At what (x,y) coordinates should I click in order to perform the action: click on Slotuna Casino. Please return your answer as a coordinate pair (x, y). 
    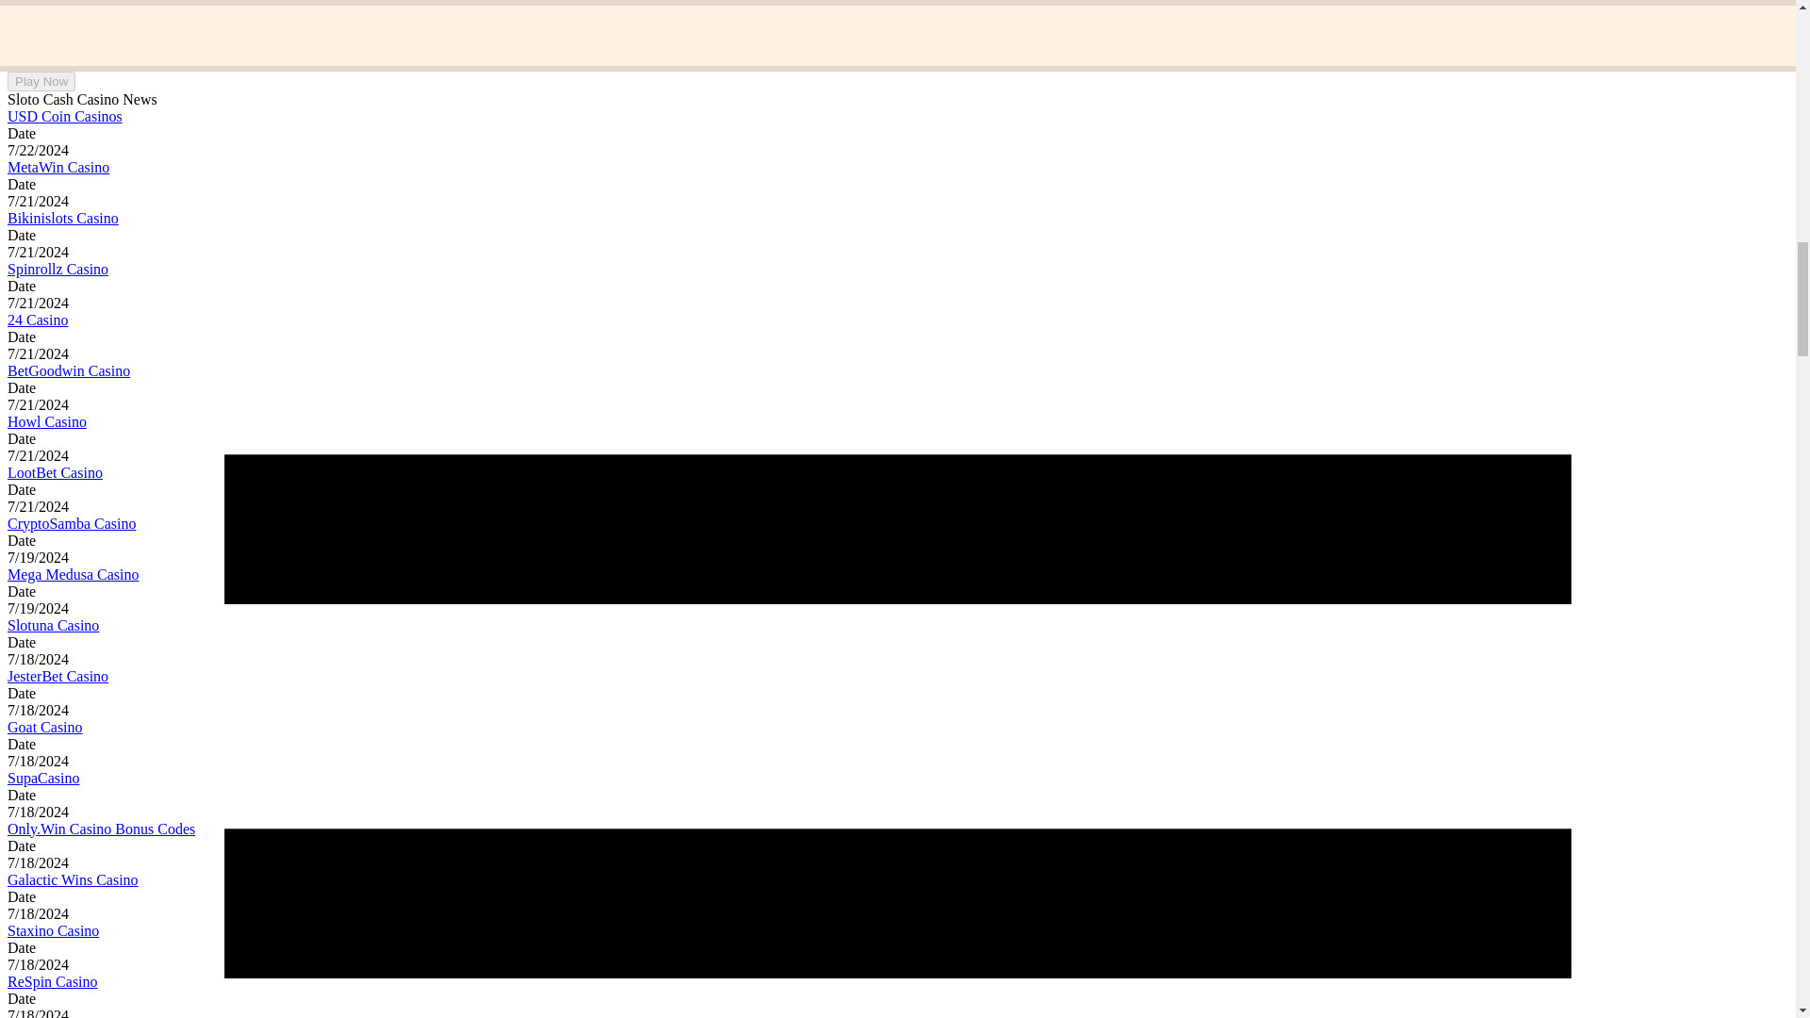
    Looking at the image, I should click on (53, 624).